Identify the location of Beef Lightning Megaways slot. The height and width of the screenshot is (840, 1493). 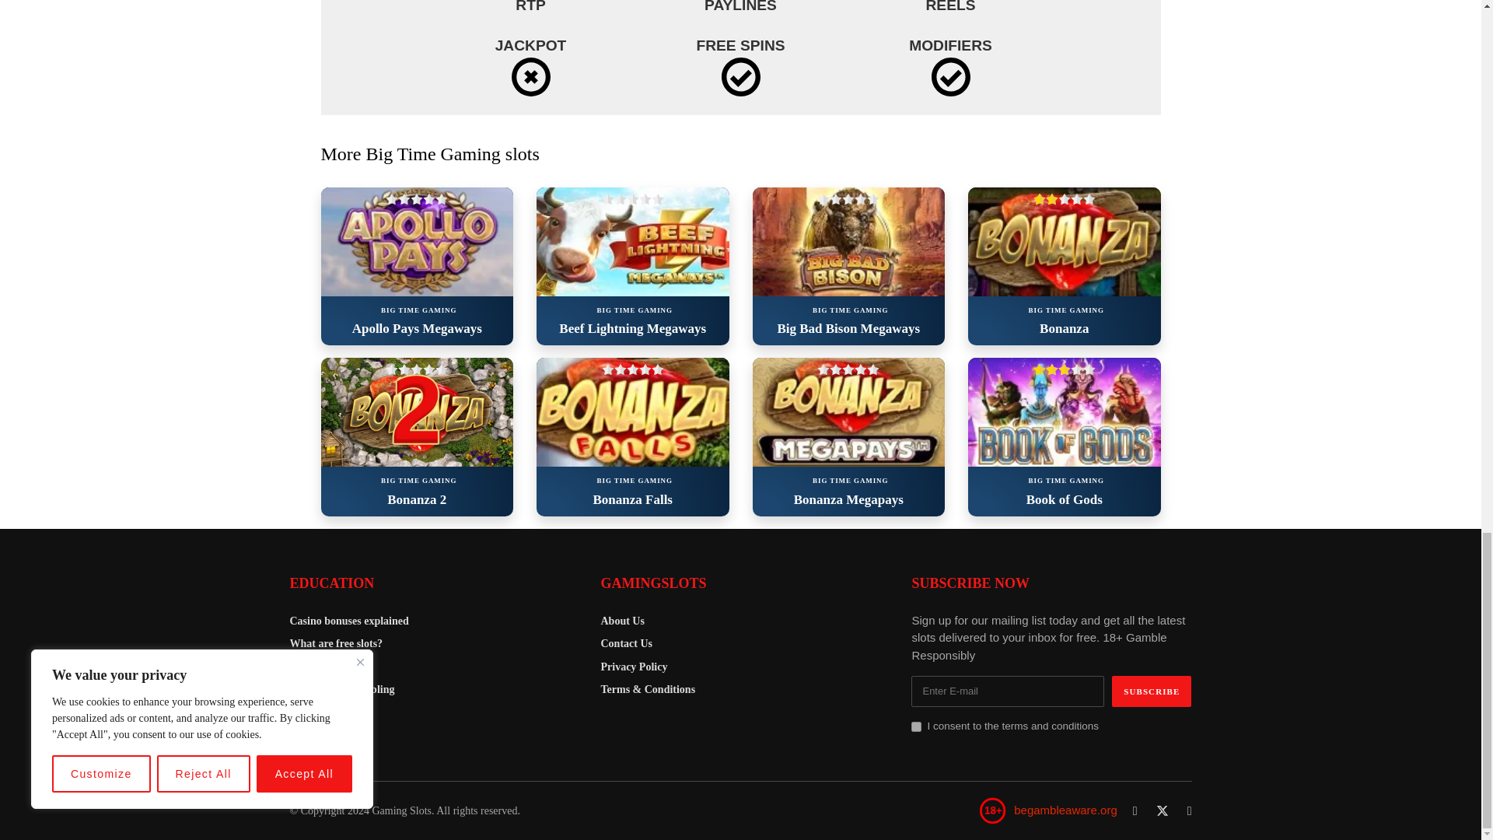
(633, 241).